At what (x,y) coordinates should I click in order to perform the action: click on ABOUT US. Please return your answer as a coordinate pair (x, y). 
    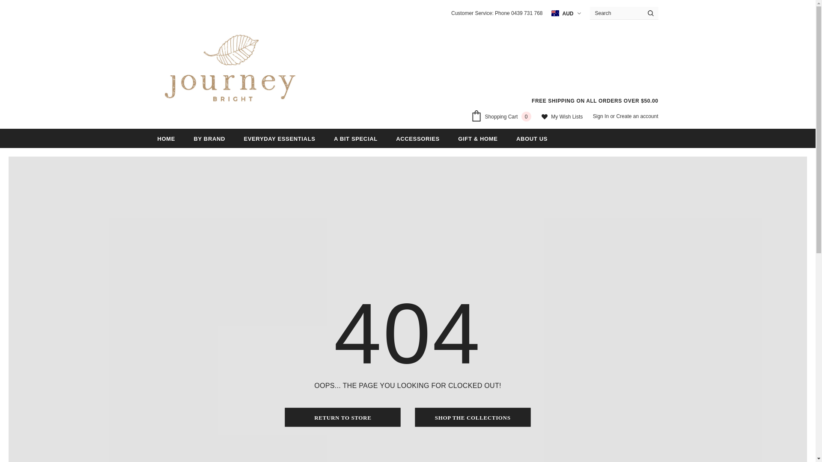
    Looking at the image, I should click on (532, 139).